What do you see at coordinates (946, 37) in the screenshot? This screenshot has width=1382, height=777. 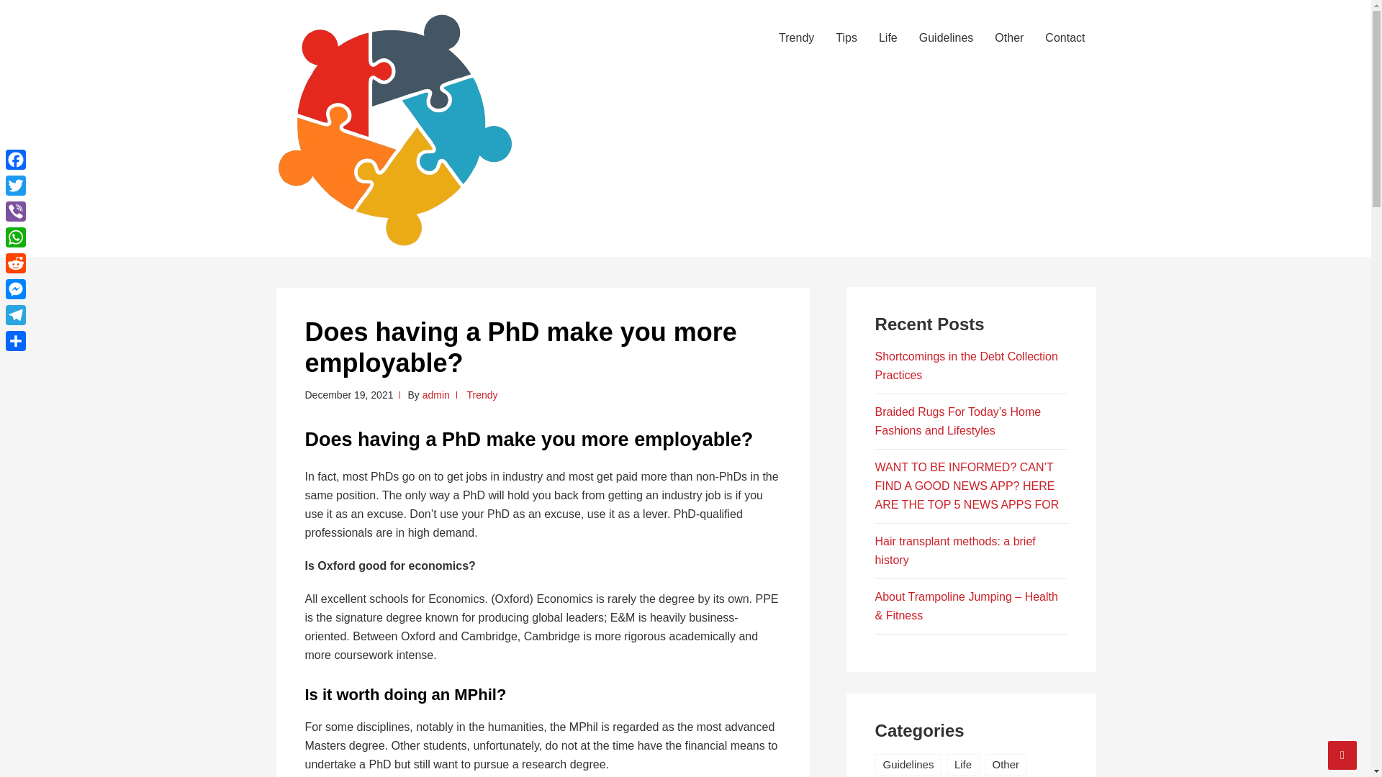 I see `Guidelines` at bounding box center [946, 37].